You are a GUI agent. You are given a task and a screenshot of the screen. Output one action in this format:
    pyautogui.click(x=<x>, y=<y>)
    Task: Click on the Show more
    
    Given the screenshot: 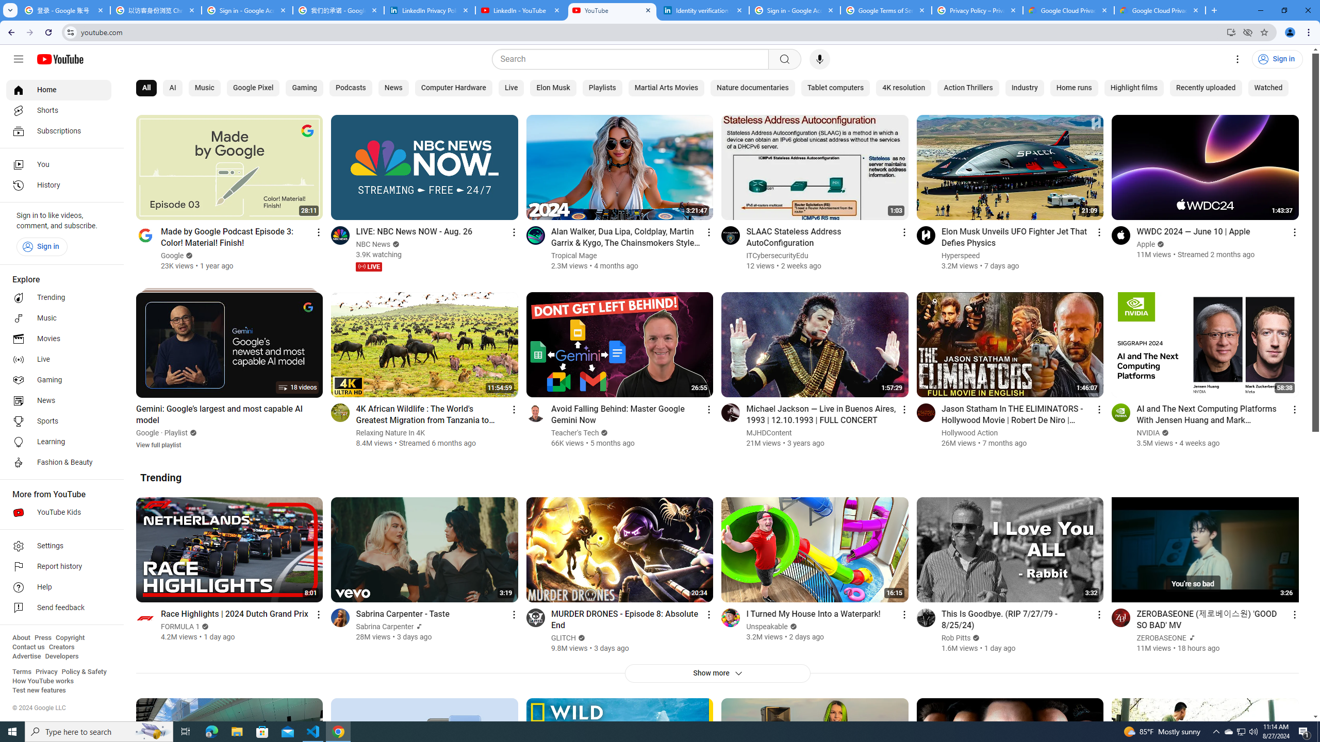 What is the action you would take?
    pyautogui.click(x=717, y=673)
    